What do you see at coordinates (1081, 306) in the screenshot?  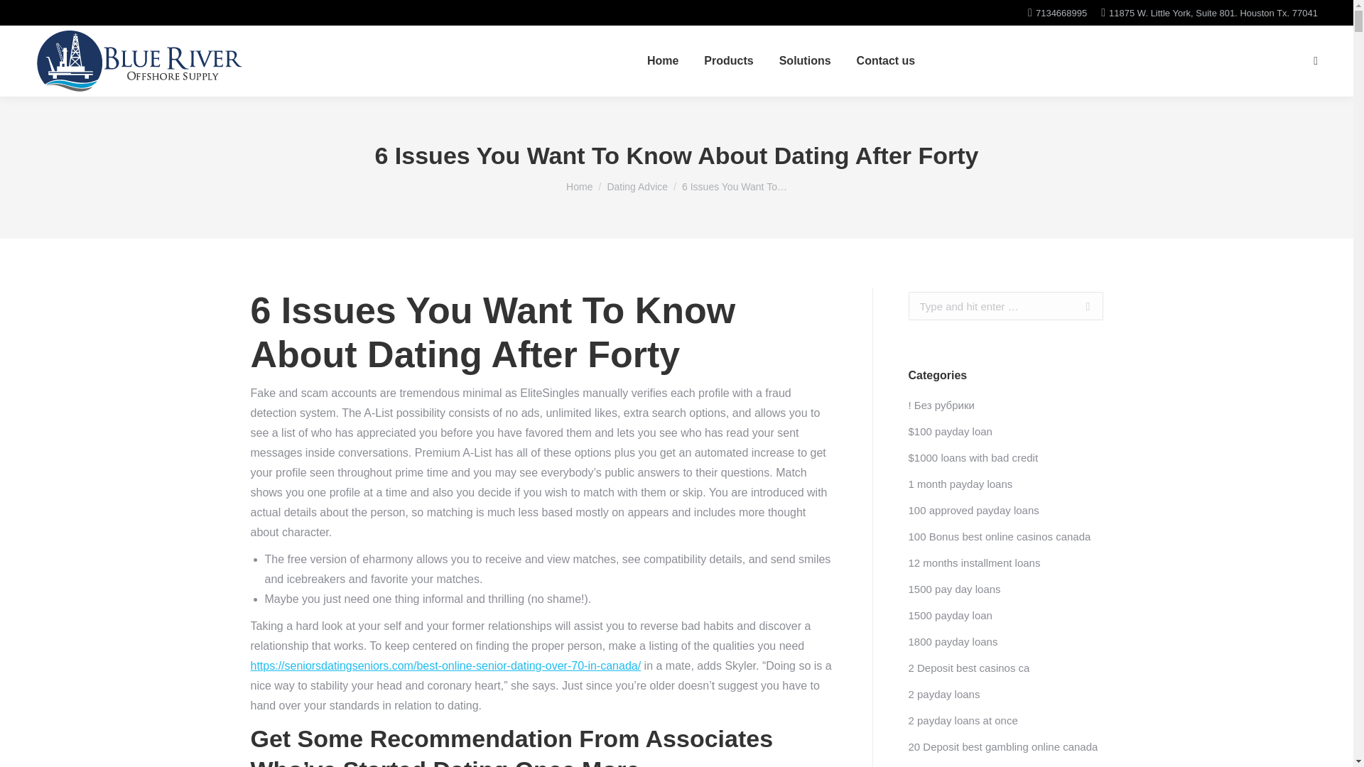 I see `Go!` at bounding box center [1081, 306].